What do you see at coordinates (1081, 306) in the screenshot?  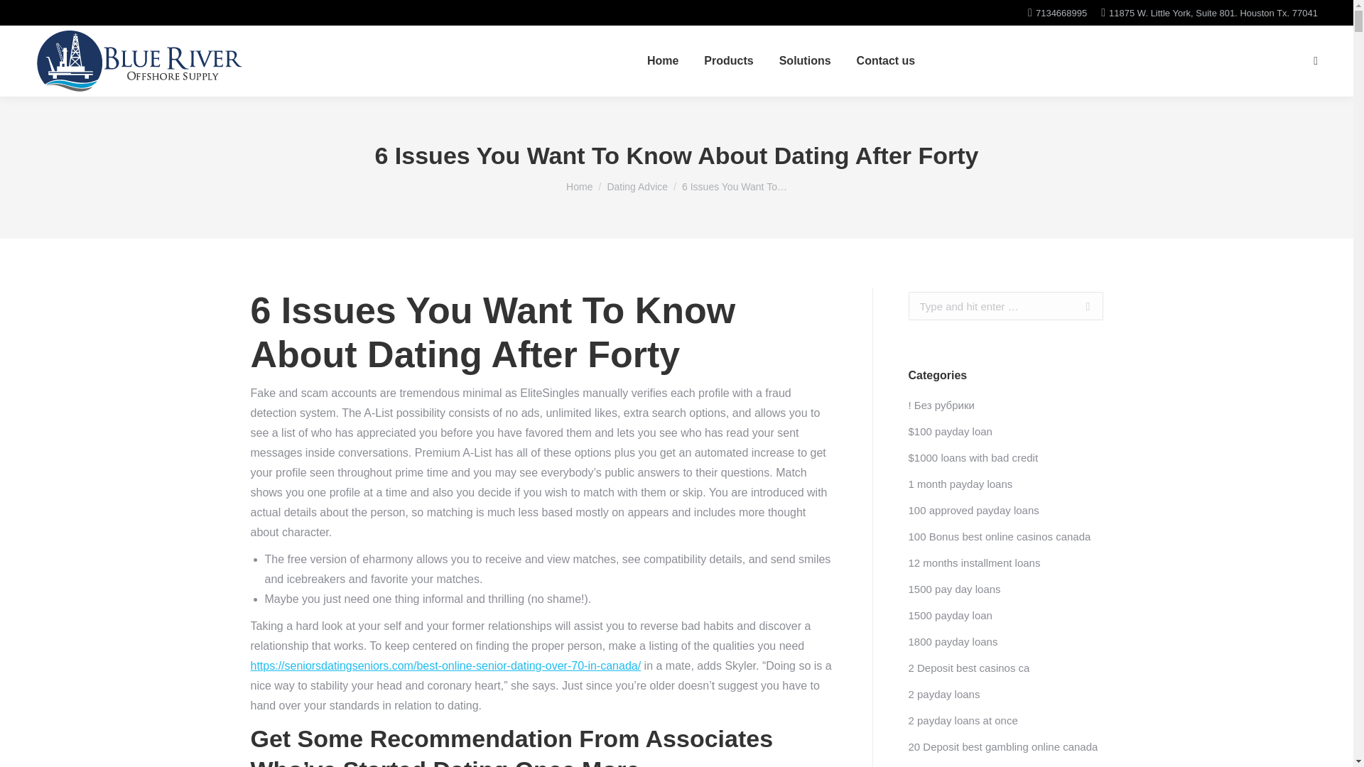 I see `Go!` at bounding box center [1081, 306].